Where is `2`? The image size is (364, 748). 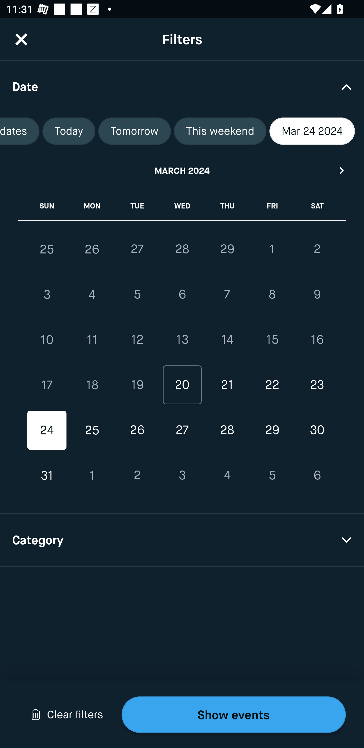
2 is located at coordinates (137, 475).